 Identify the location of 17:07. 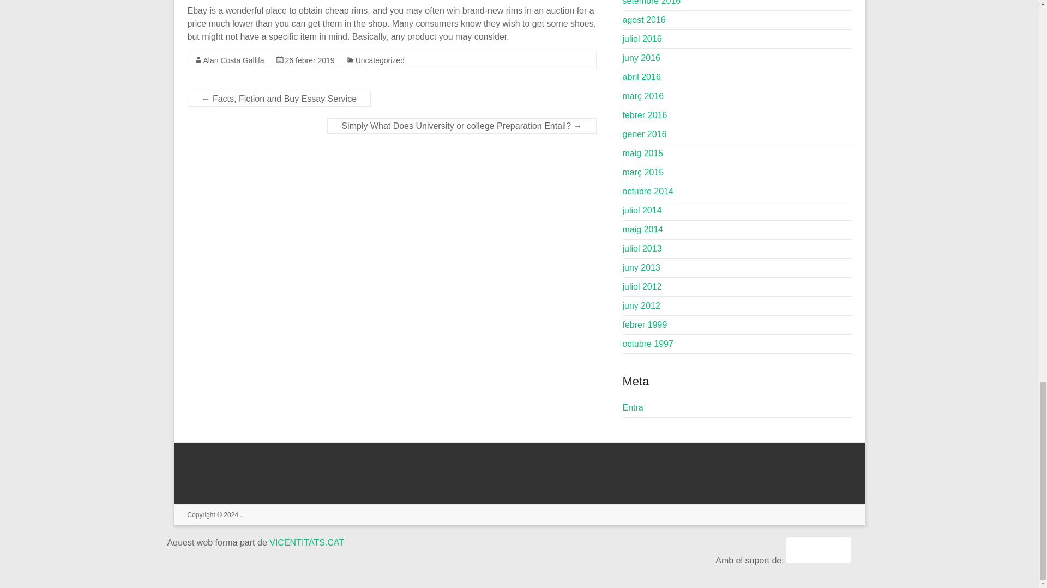
(310, 60).